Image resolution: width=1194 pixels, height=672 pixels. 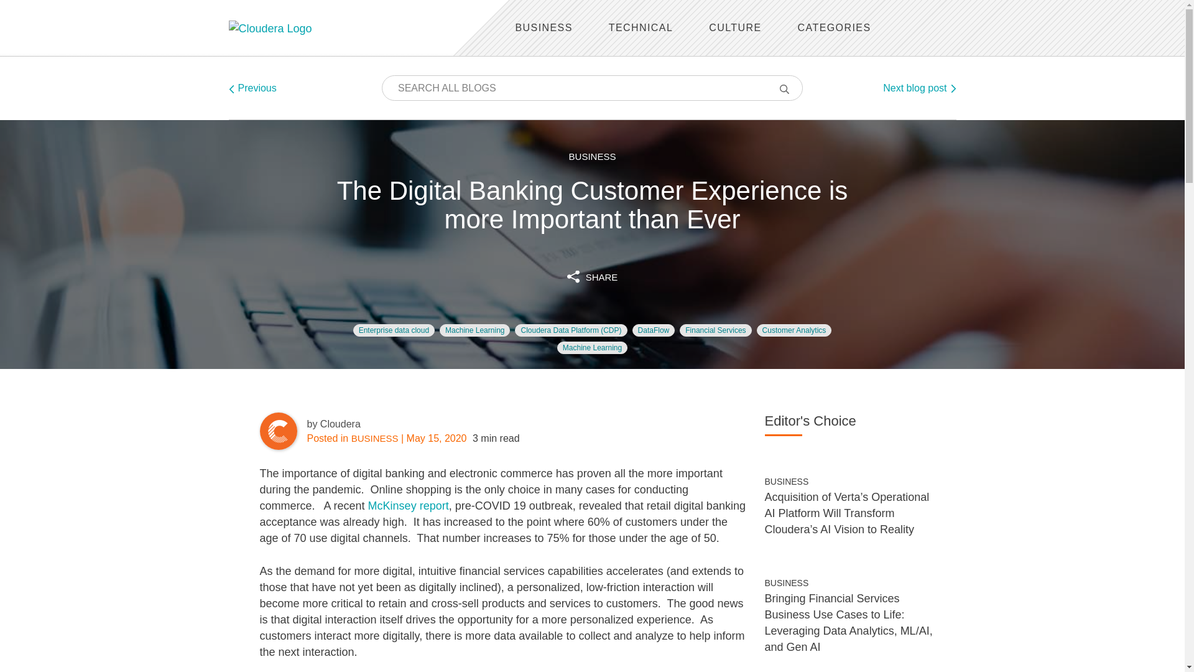 What do you see at coordinates (592, 157) in the screenshot?
I see `BUSINESS` at bounding box center [592, 157].